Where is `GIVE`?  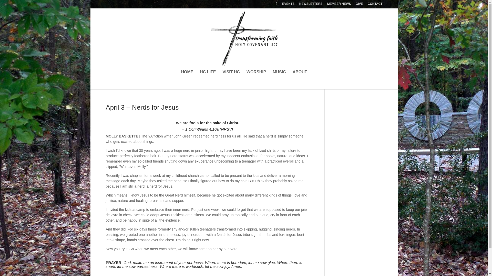
GIVE is located at coordinates (359, 5).